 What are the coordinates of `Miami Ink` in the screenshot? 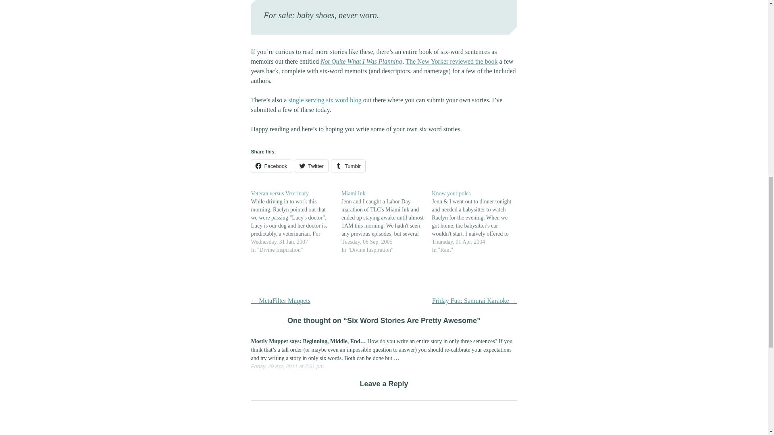 It's located at (353, 193).